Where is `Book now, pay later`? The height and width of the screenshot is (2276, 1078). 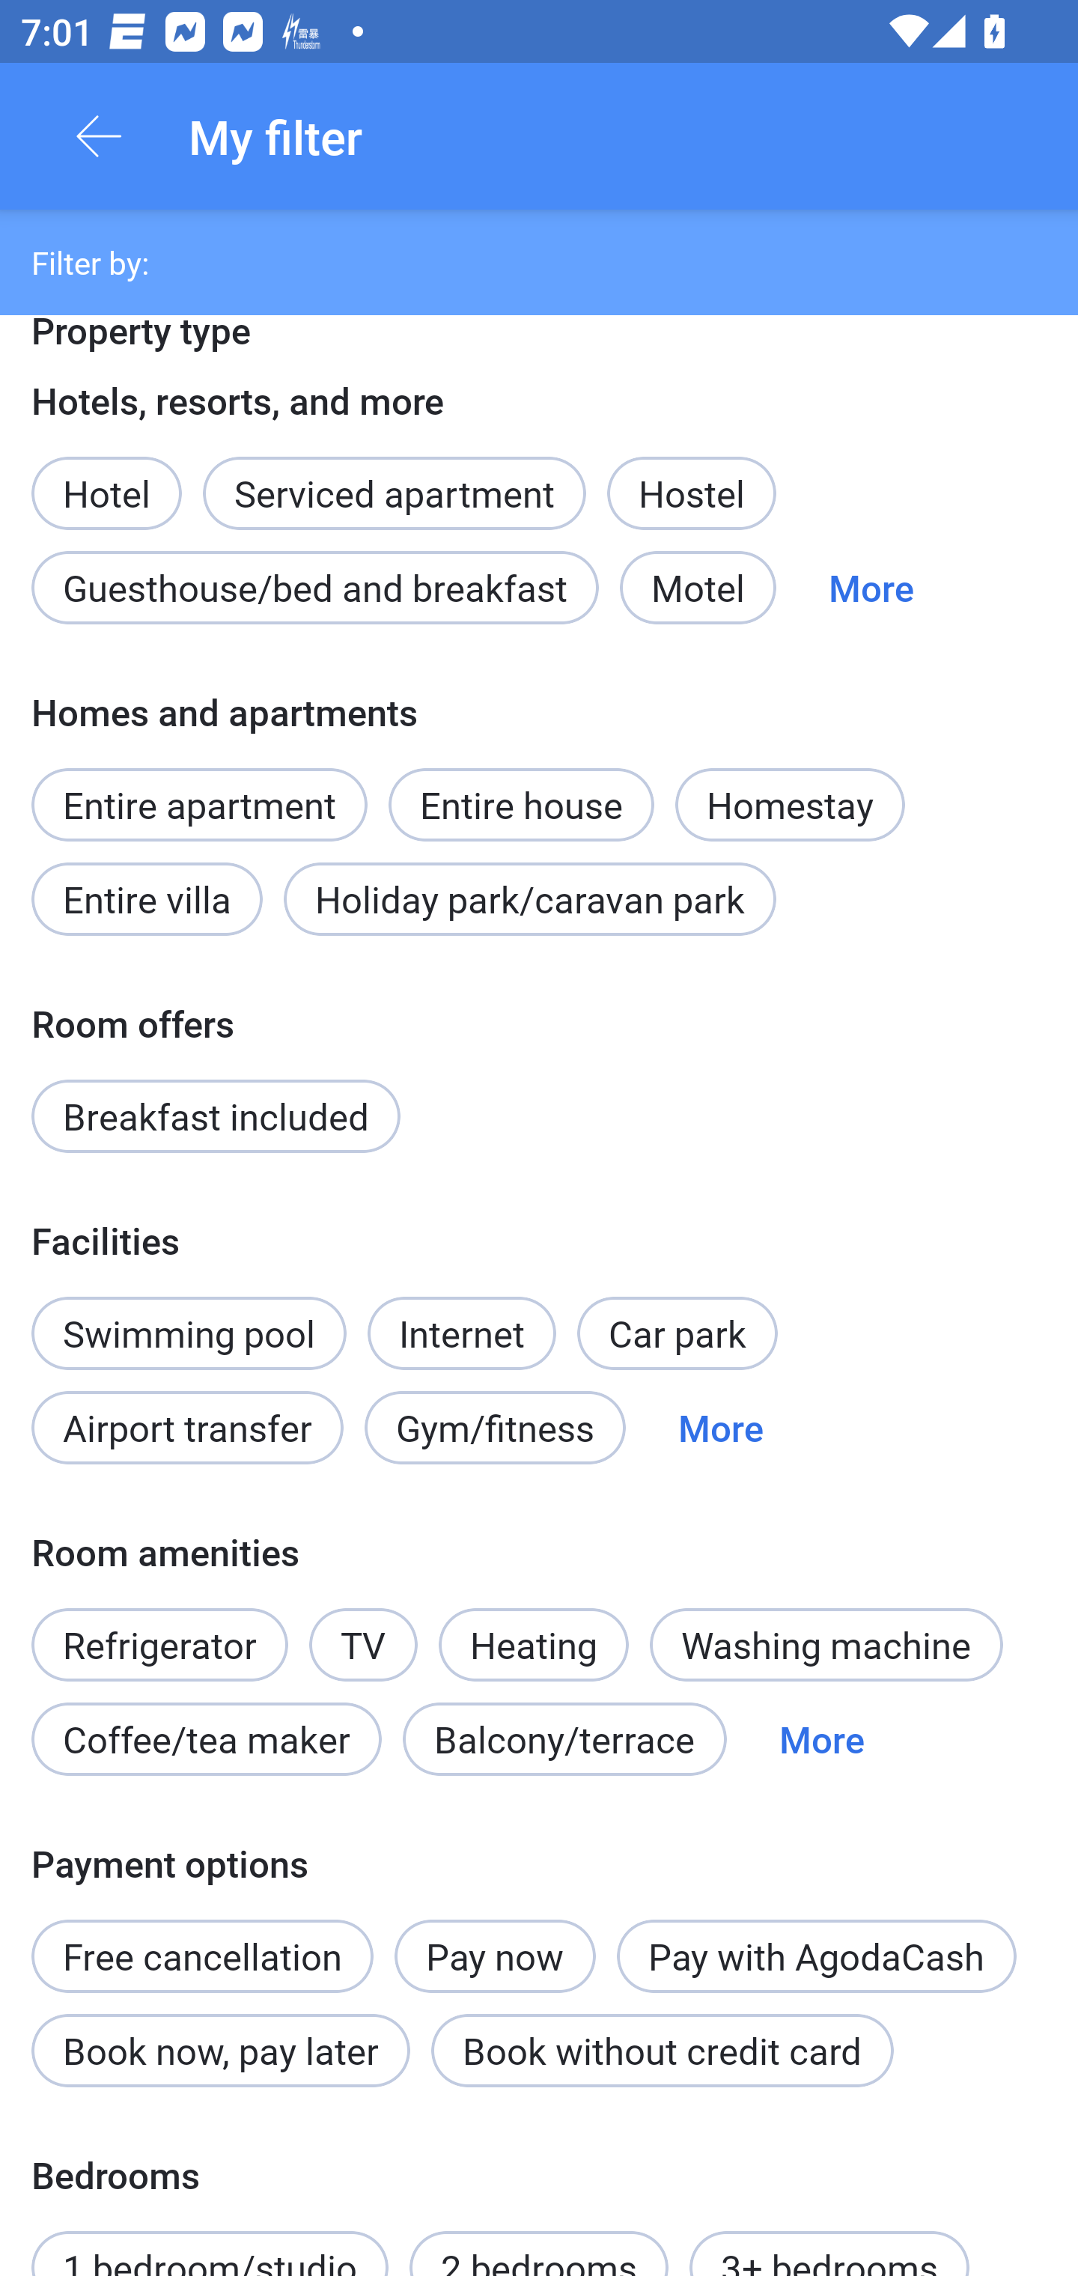 Book now, pay later is located at coordinates (220, 2050).